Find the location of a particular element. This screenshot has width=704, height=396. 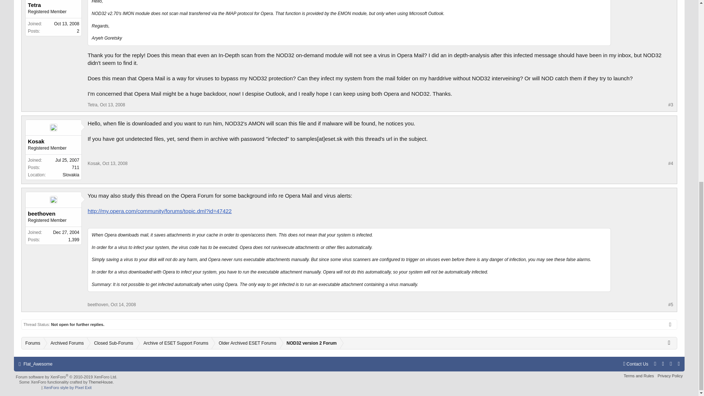

Tetra is located at coordinates (92, 104).